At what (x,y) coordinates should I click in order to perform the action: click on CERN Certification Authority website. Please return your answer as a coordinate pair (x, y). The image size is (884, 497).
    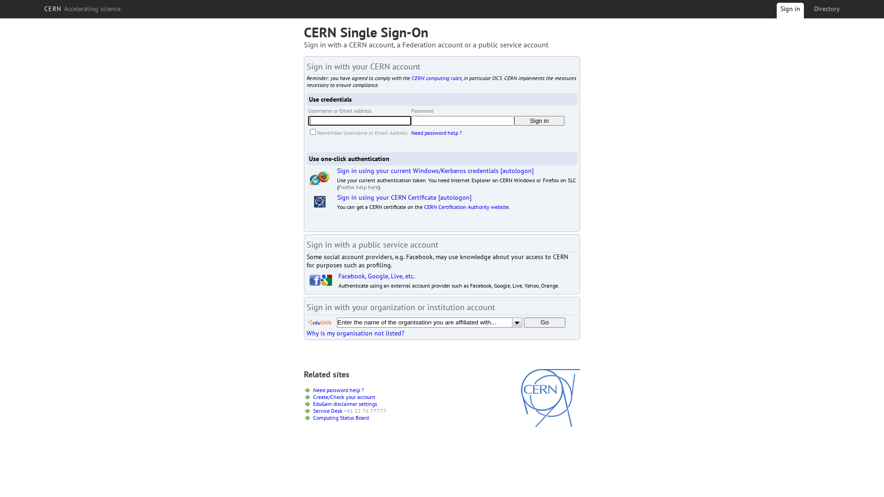
    Looking at the image, I should click on (466, 207).